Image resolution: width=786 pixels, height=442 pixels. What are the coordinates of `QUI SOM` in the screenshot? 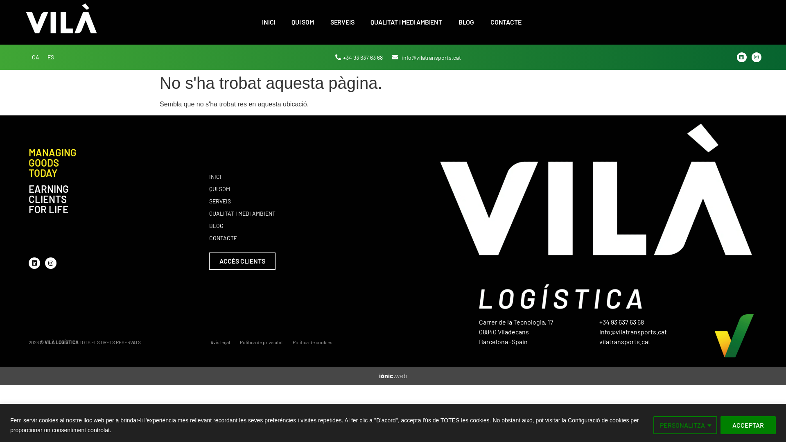 It's located at (303, 22).